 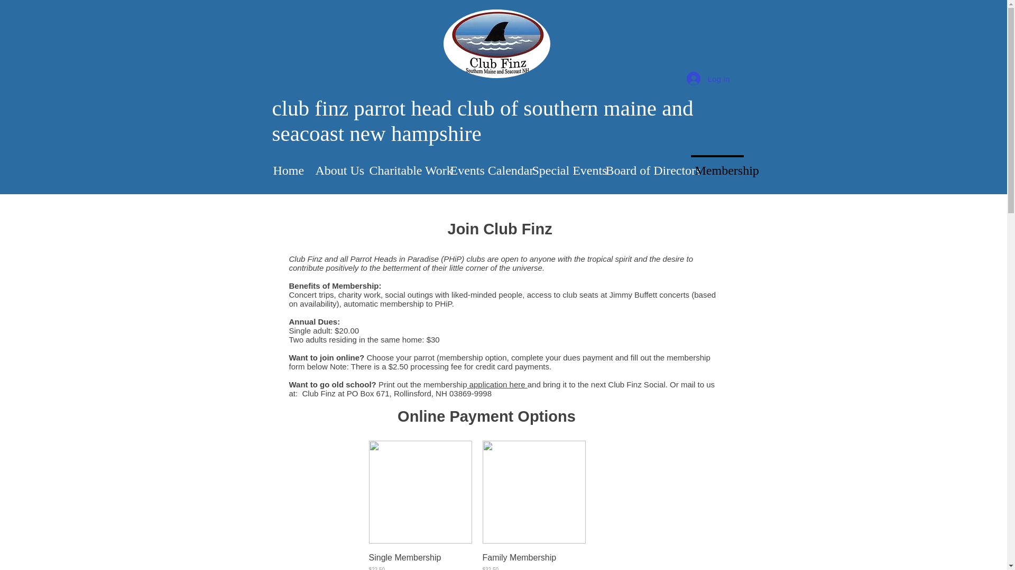 What do you see at coordinates (641, 165) in the screenshot?
I see `Board of Directors` at bounding box center [641, 165].